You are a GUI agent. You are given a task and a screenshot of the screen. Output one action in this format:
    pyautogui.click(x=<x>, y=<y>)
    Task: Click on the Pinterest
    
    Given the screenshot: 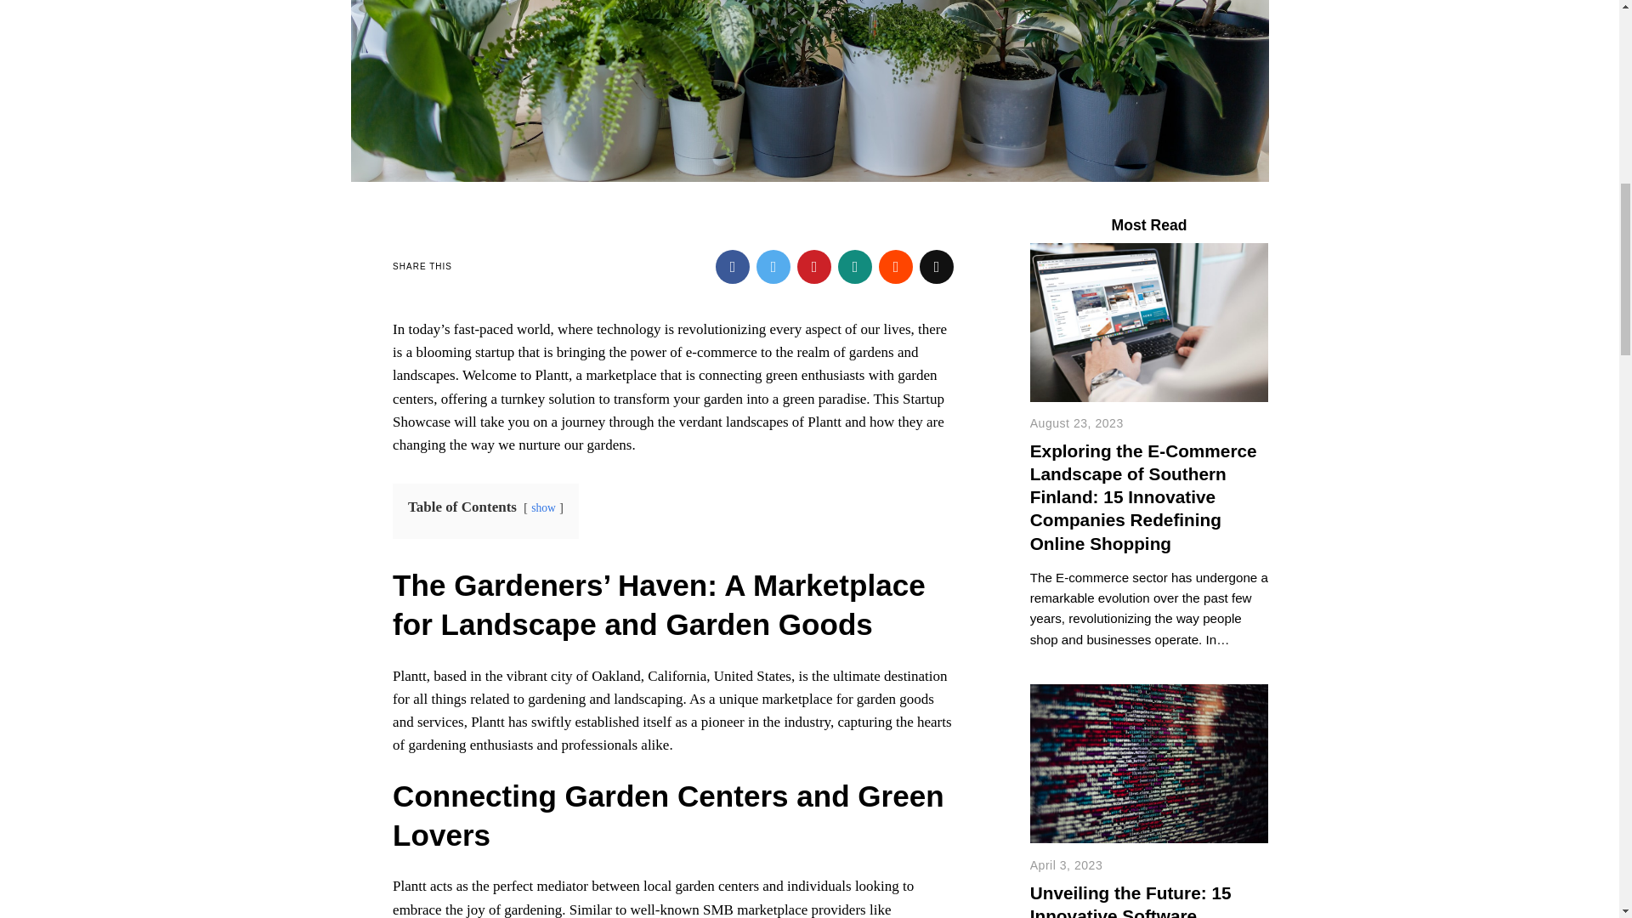 What is the action you would take?
    pyautogui.click(x=814, y=266)
    